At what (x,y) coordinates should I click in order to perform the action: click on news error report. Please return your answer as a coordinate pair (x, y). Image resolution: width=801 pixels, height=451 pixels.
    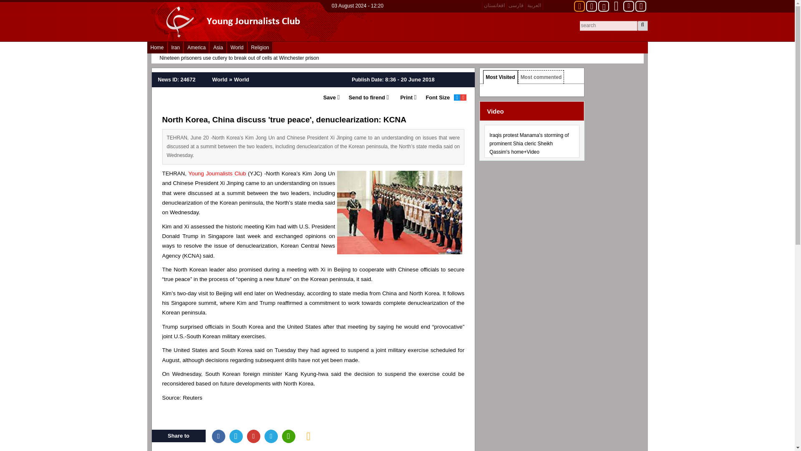
    Looking at the image, I should click on (309, 436).